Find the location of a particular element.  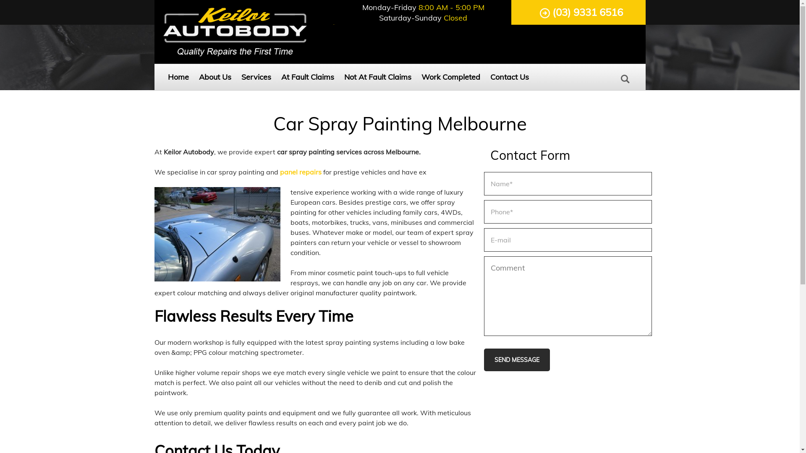

panel repairs is located at coordinates (301, 172).